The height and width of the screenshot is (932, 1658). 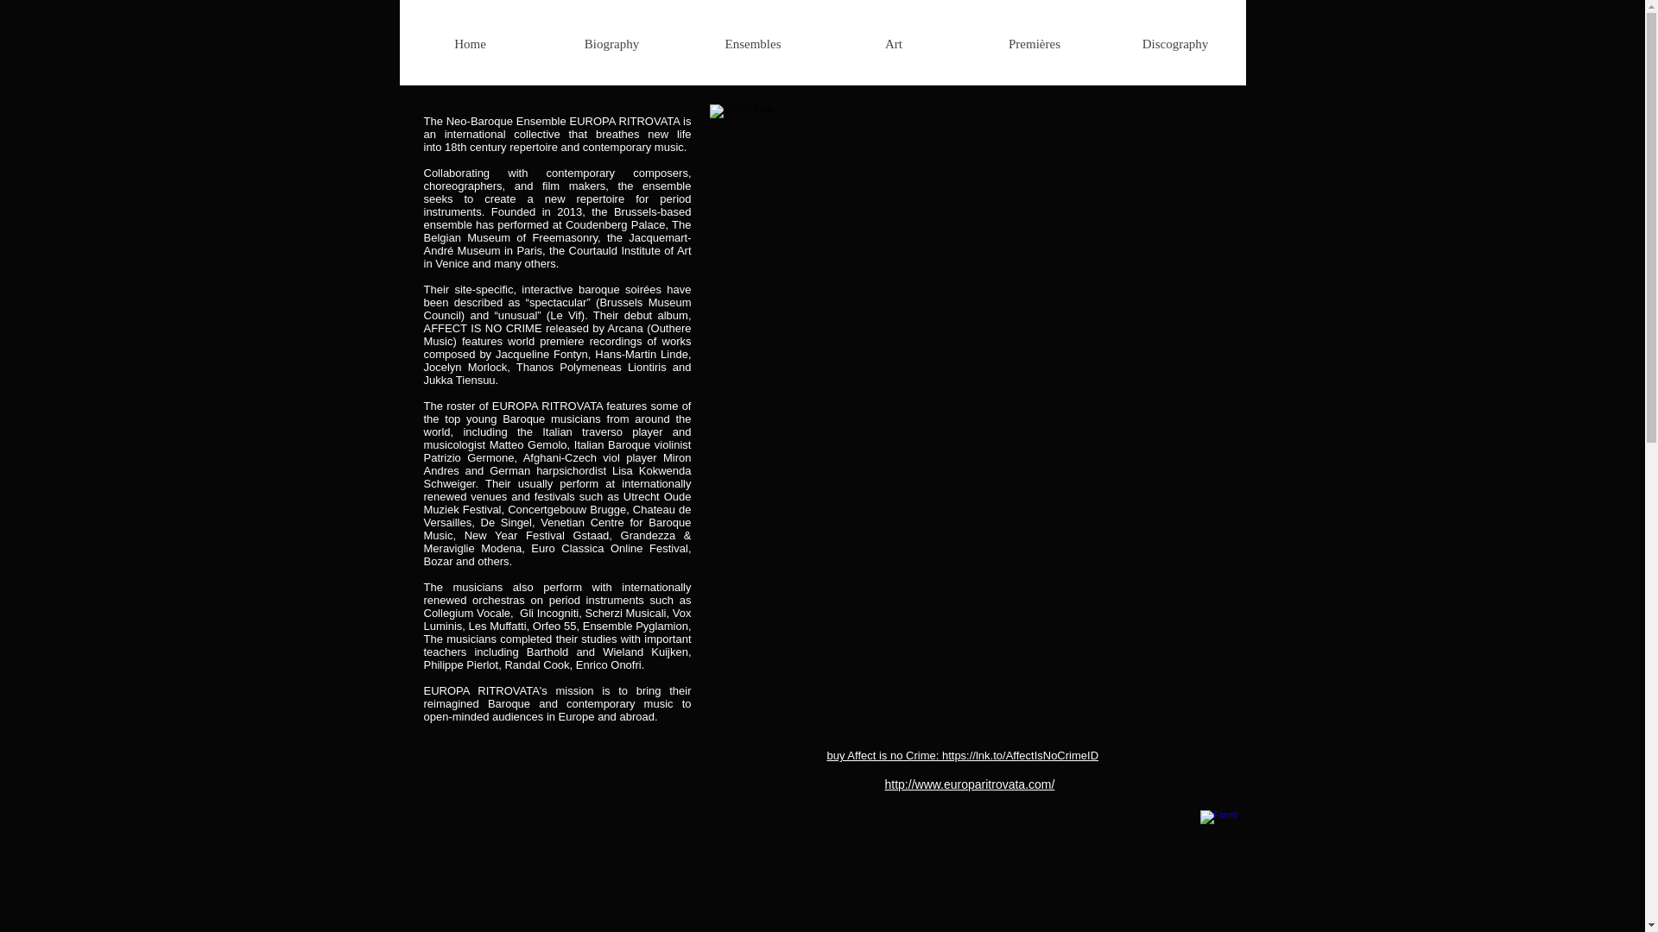 I want to click on Biography, so click(x=611, y=36).